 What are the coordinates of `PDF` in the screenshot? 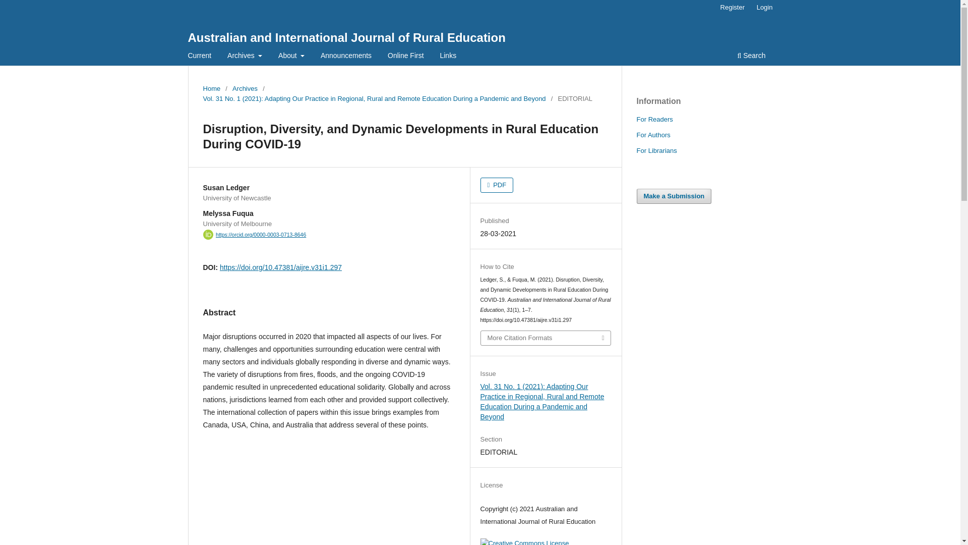 It's located at (497, 185).